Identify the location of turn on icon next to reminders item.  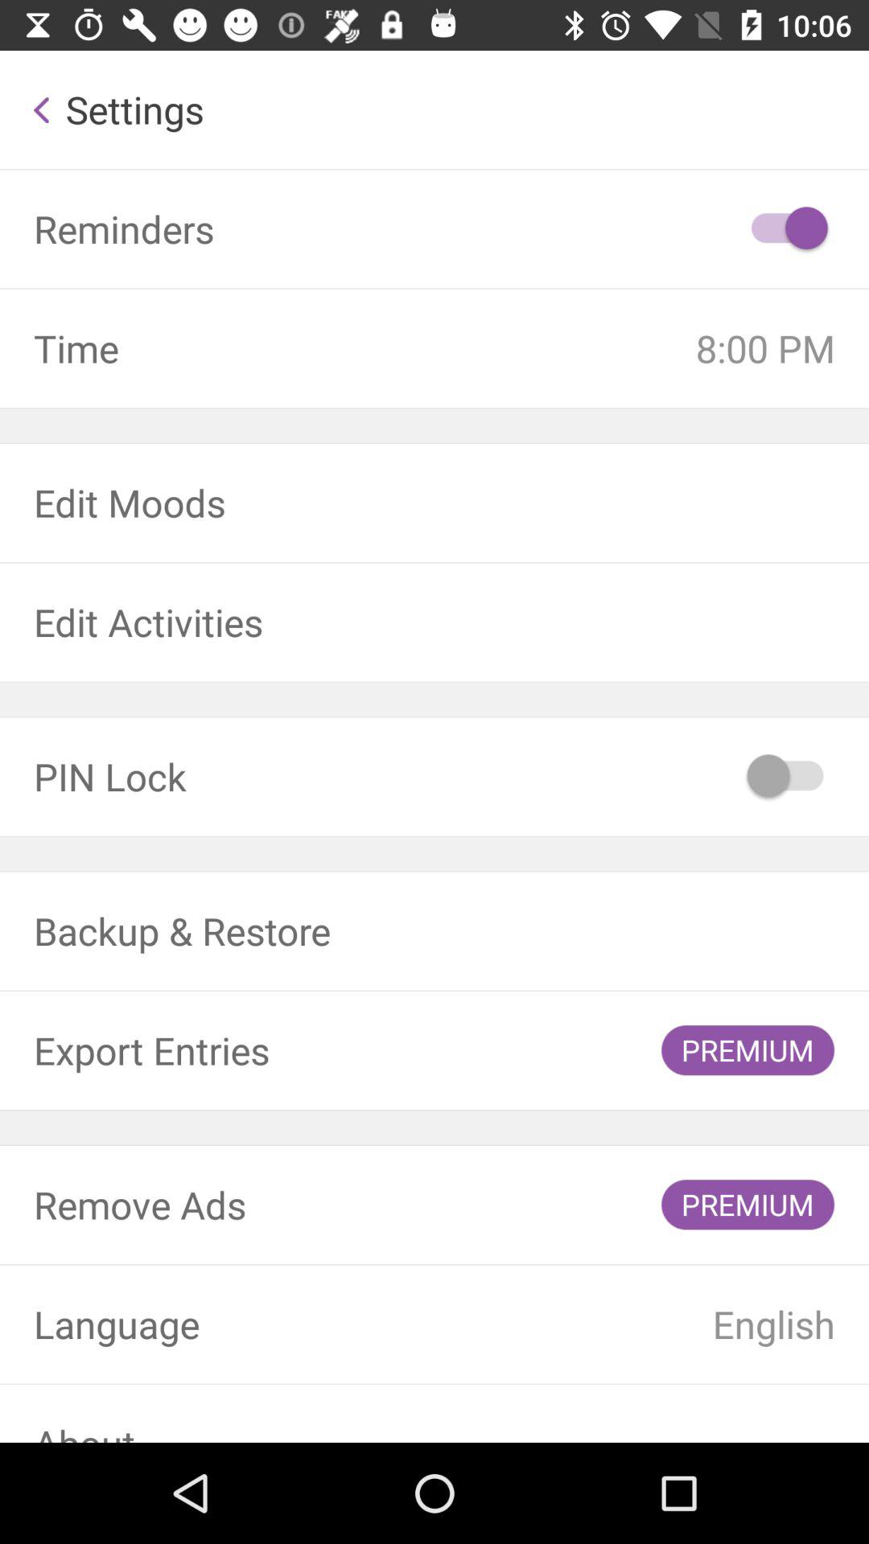
(787, 228).